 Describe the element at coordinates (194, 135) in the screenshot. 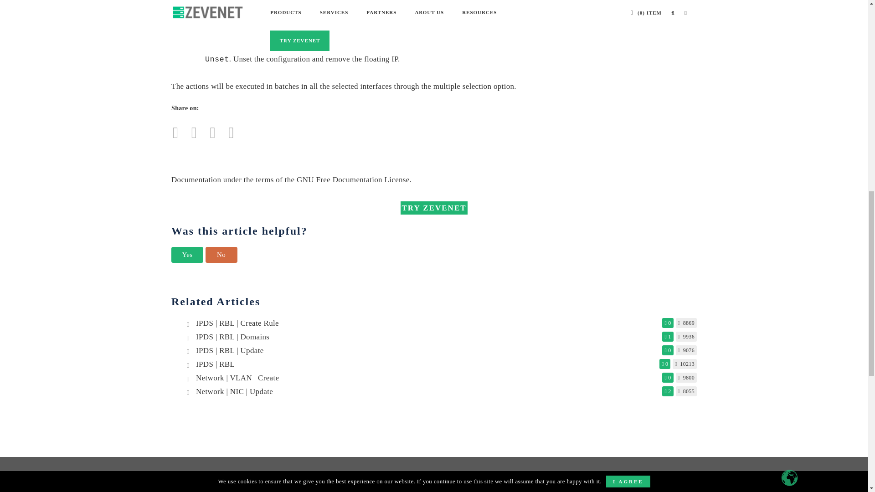

I see `Share on Facebook` at that location.